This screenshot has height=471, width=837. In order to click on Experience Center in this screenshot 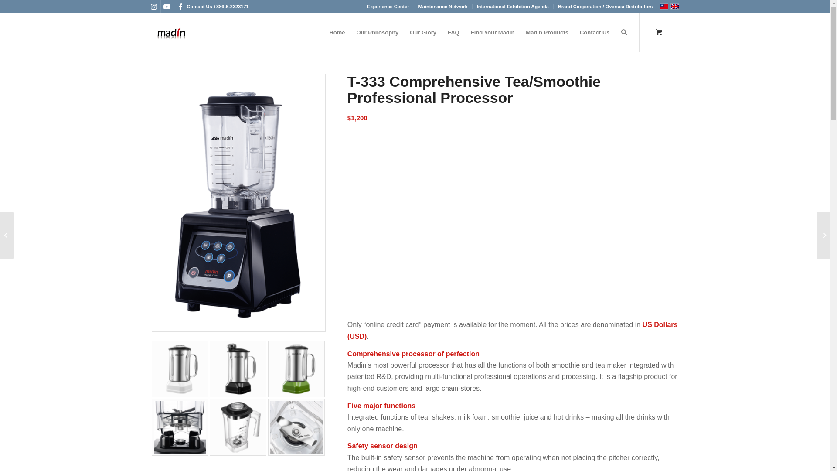, I will do `click(388, 7)`.